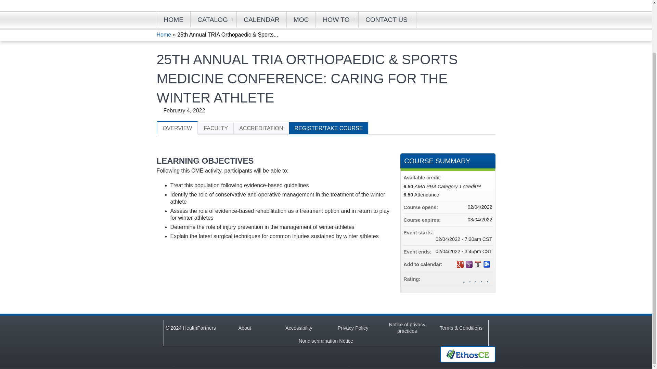 The width and height of the screenshot is (657, 369). Describe the element at coordinates (469, 264) in the screenshot. I see `Yahoo calendar` at that location.